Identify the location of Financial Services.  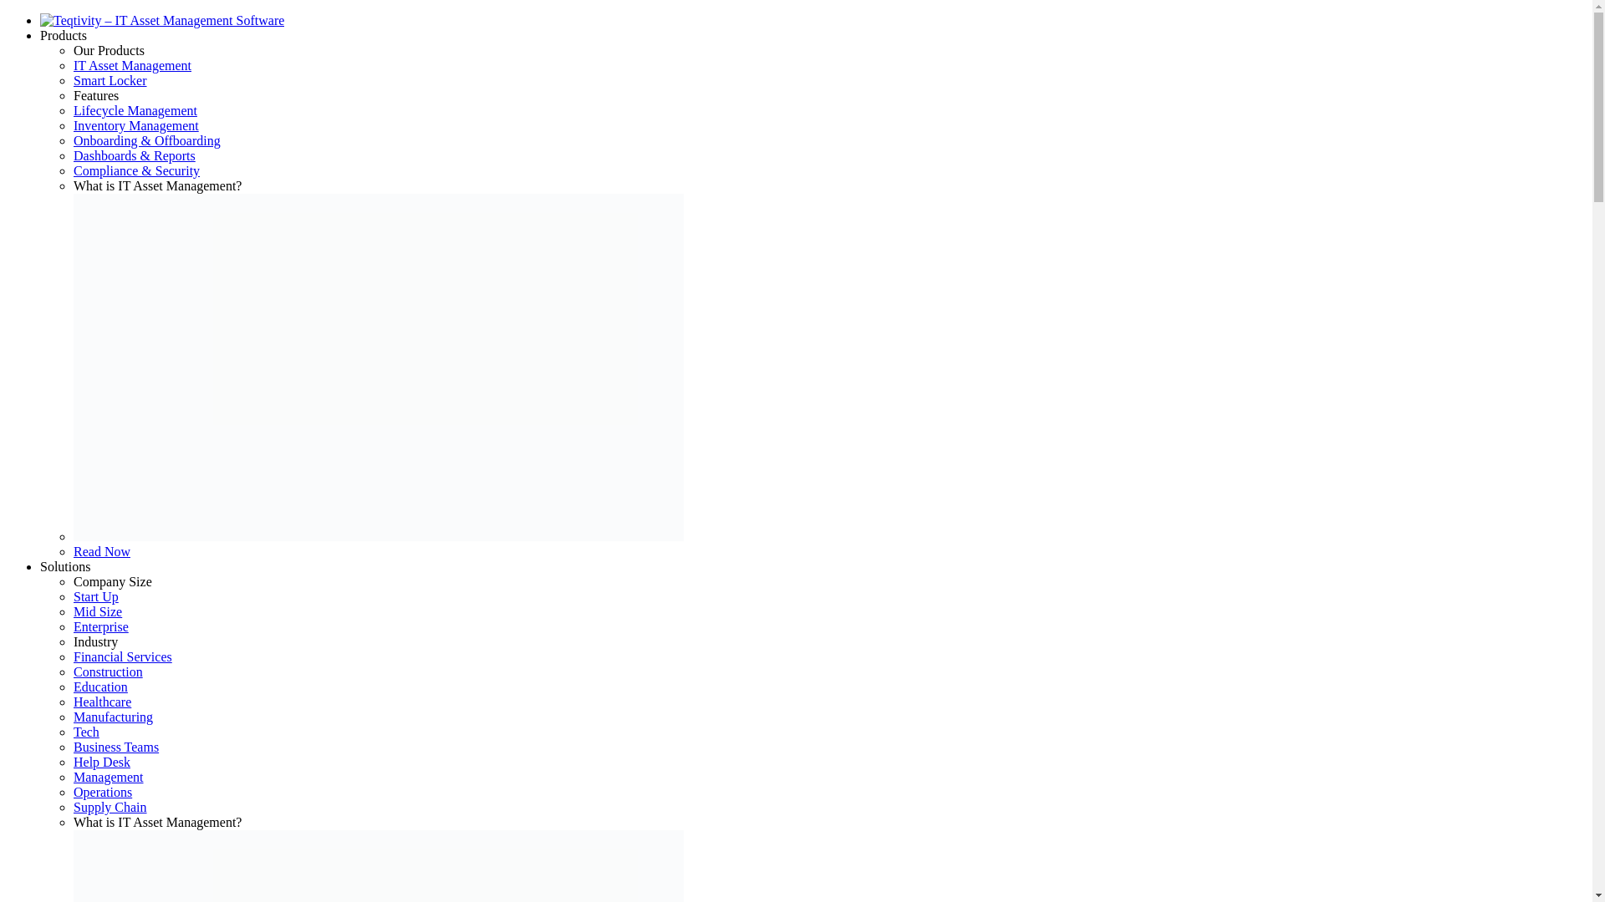
(122, 656).